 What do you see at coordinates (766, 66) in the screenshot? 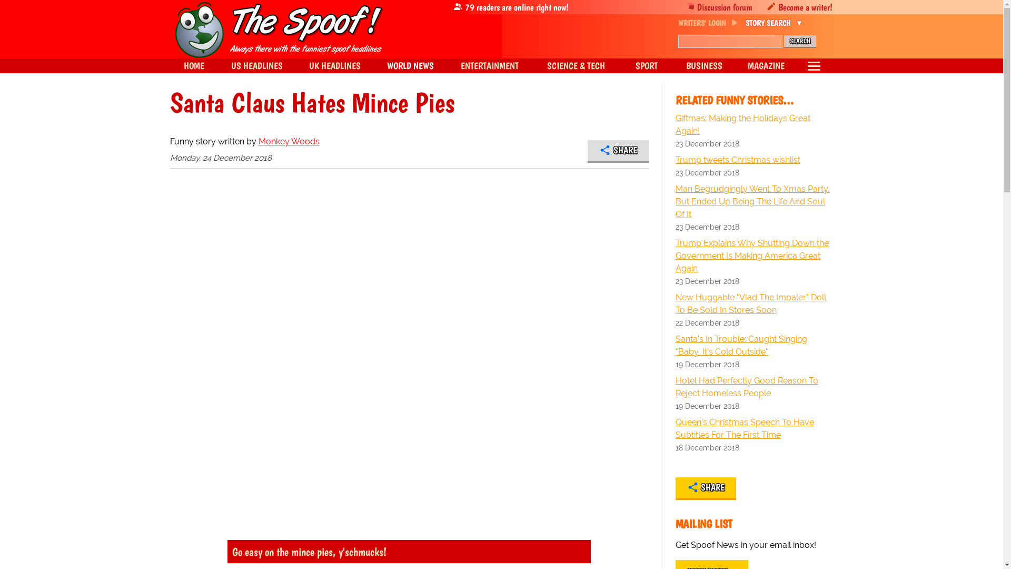
I see `Spoof News Magazine` at bounding box center [766, 66].